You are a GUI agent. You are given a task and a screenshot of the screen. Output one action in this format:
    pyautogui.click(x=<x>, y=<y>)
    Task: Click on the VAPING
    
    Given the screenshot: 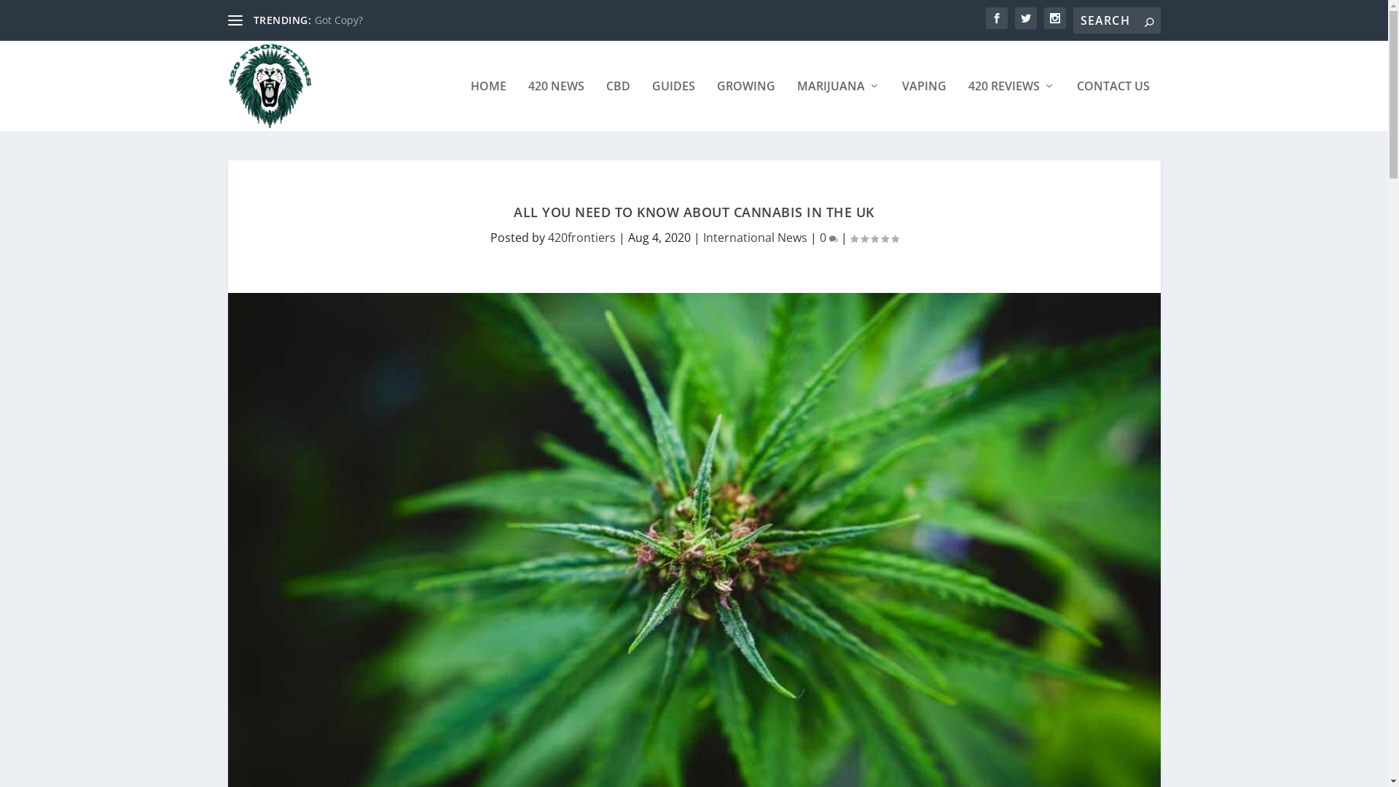 What is the action you would take?
    pyautogui.click(x=924, y=106)
    